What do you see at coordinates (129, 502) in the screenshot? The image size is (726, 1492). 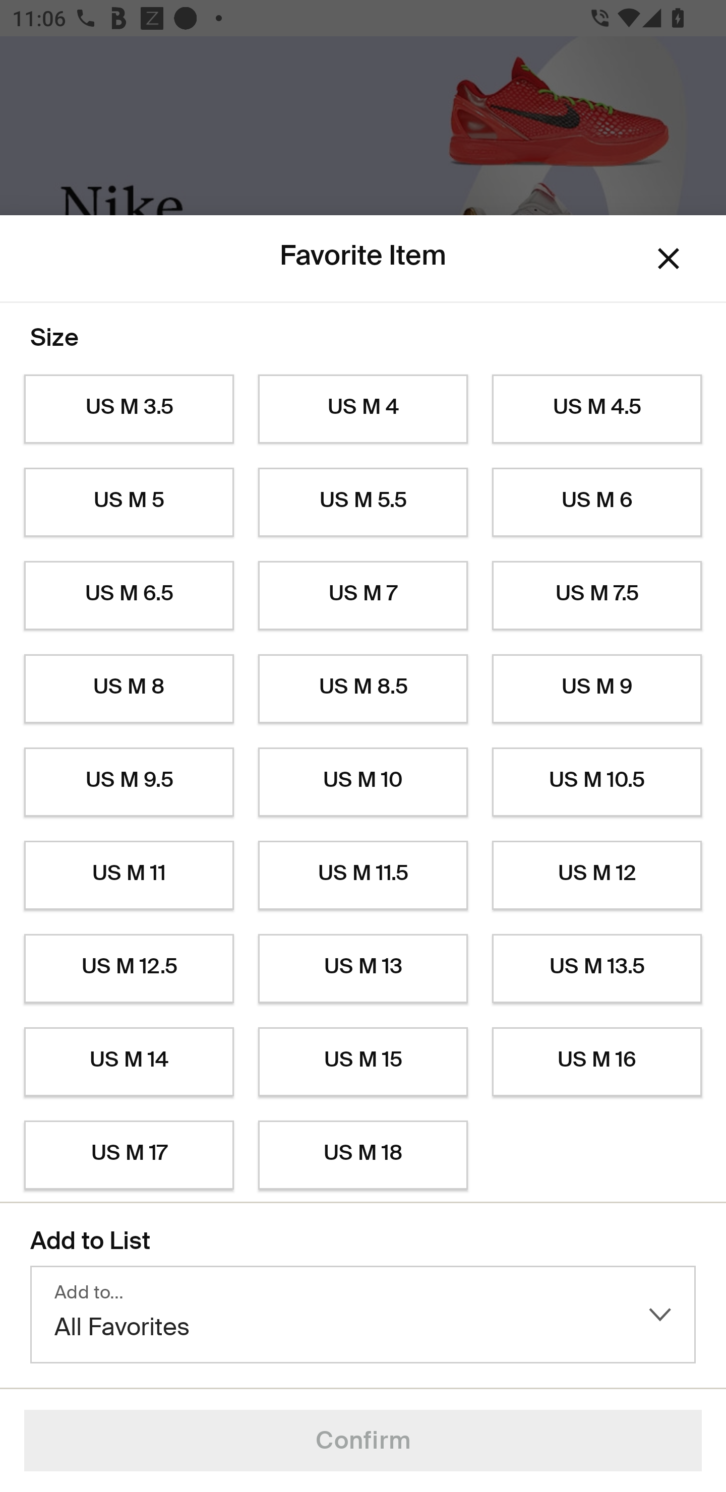 I see `US M 5` at bounding box center [129, 502].